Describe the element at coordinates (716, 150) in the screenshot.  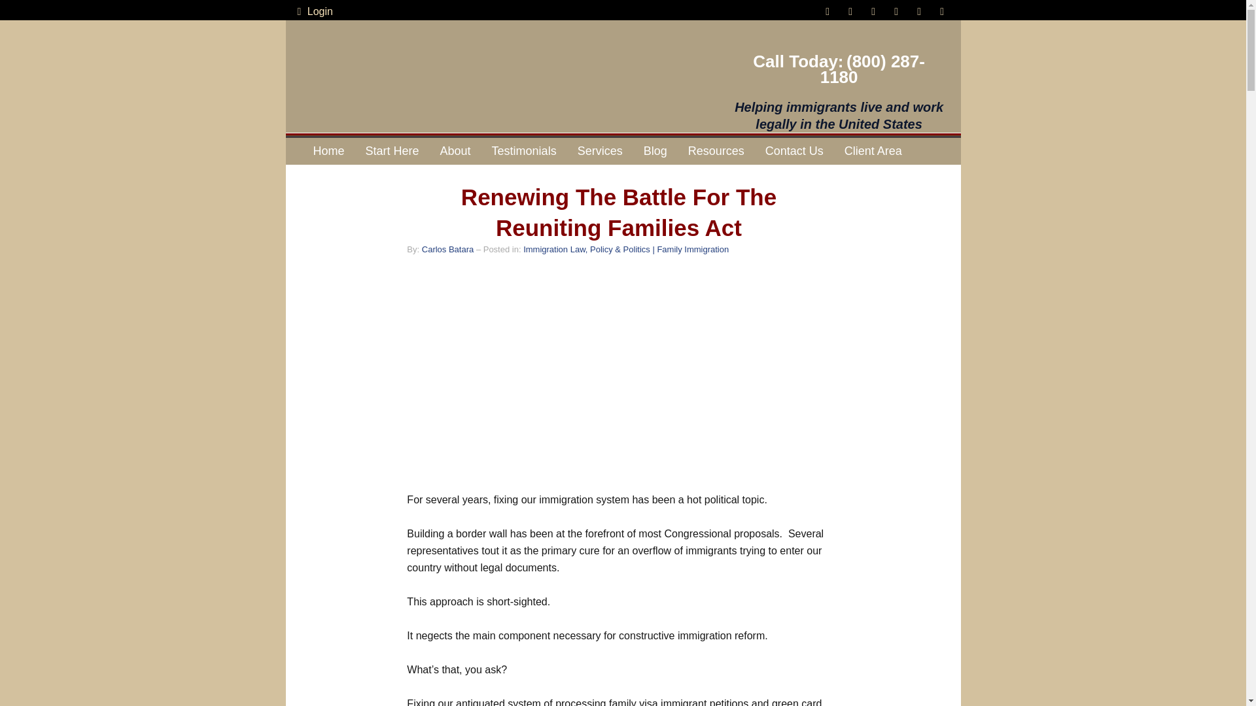
I see `Resources` at that location.